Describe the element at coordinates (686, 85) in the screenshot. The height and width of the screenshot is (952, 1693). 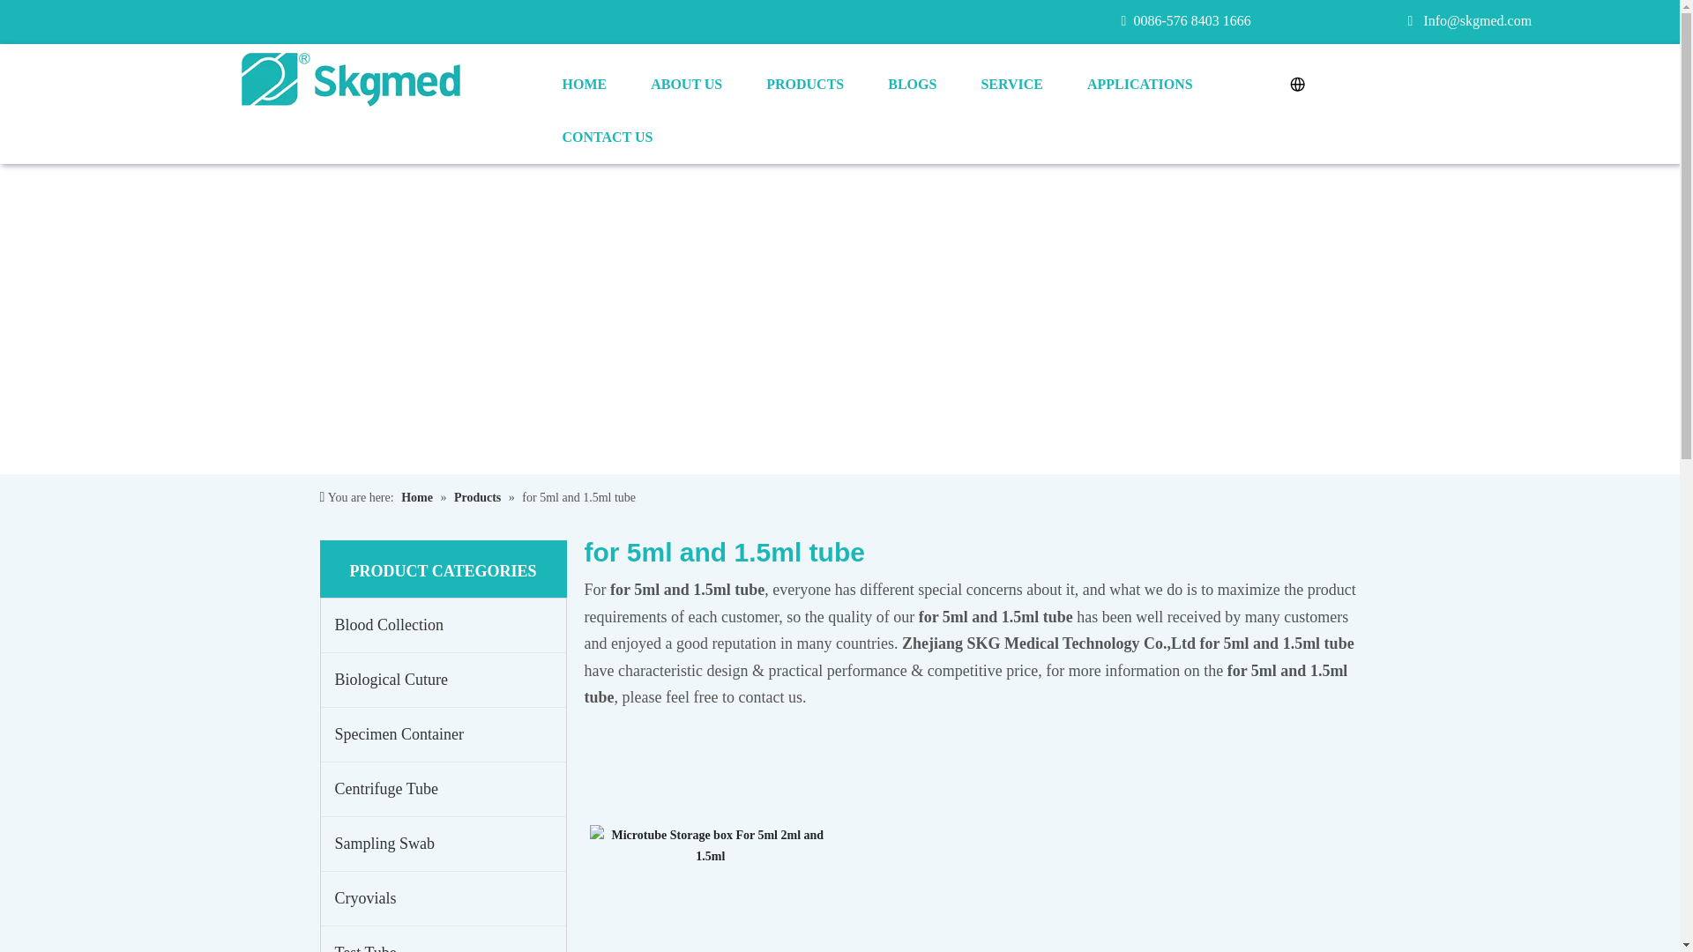
I see `ABOUT US` at that location.